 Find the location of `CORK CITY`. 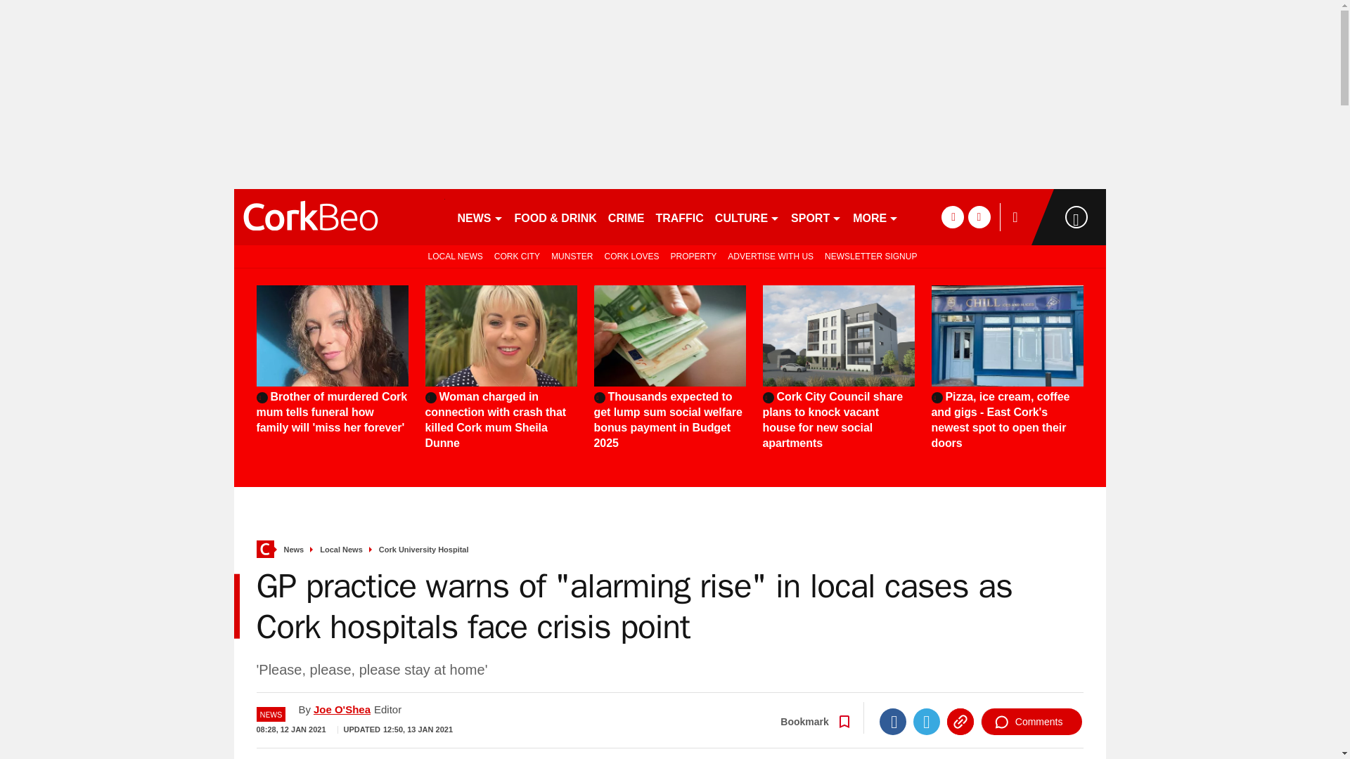

CORK CITY is located at coordinates (517, 256).